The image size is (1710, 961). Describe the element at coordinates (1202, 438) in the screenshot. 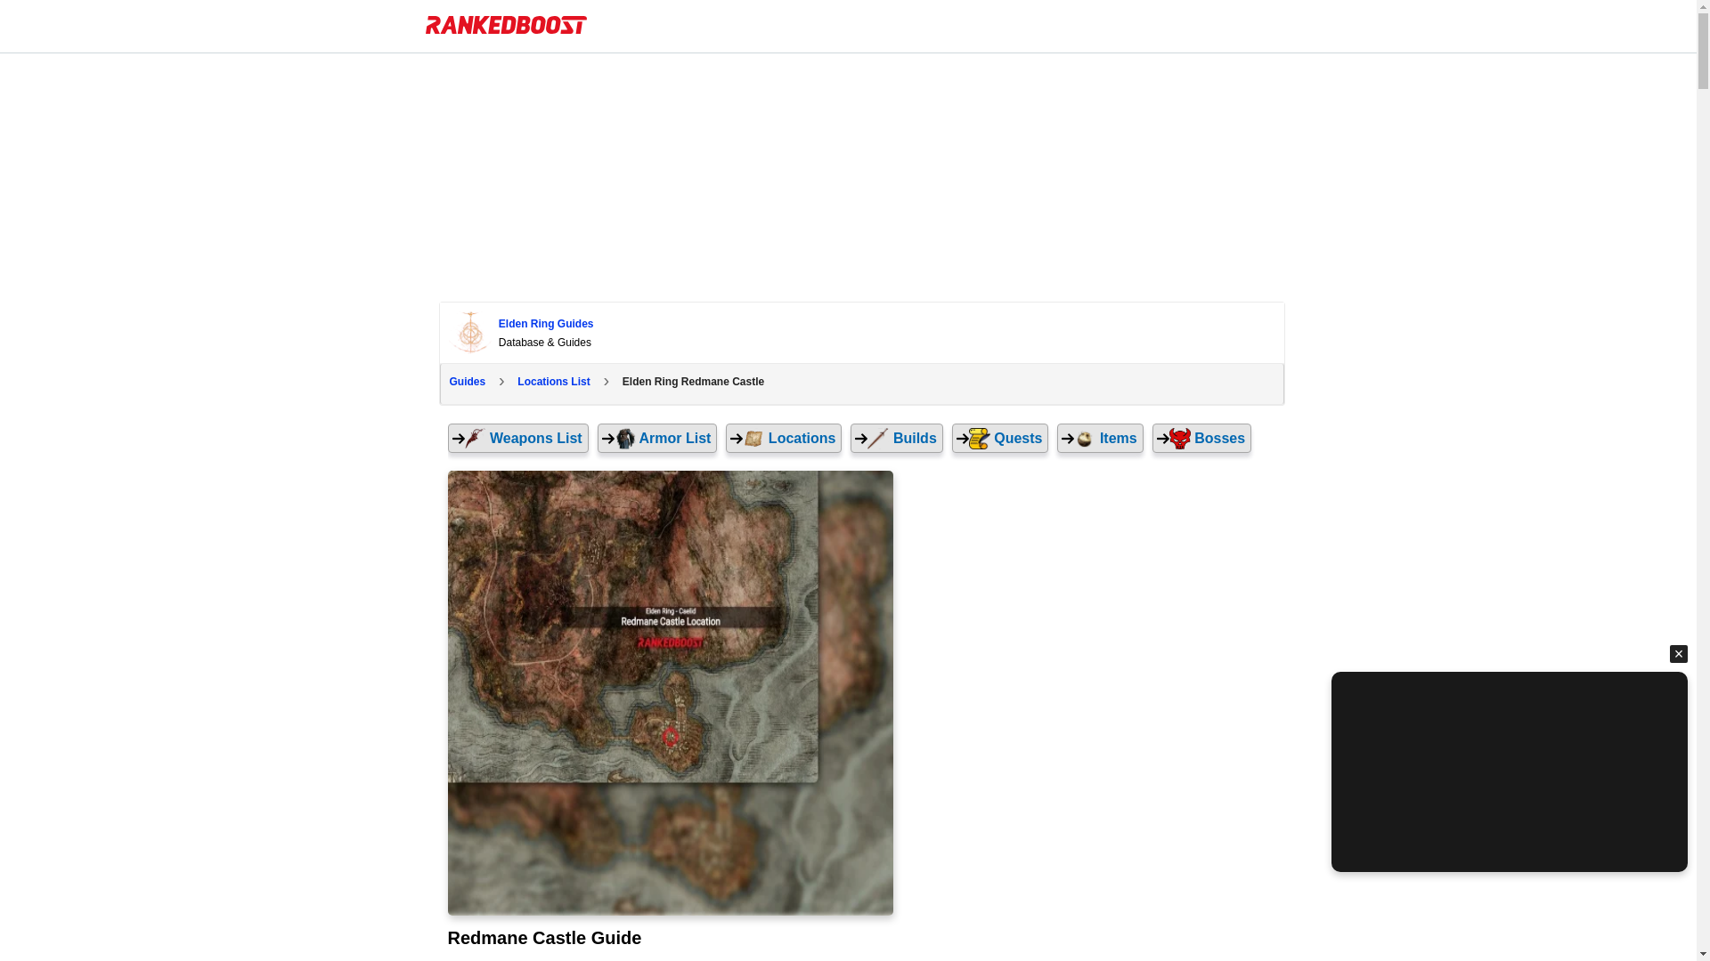

I see `Bosses` at that location.